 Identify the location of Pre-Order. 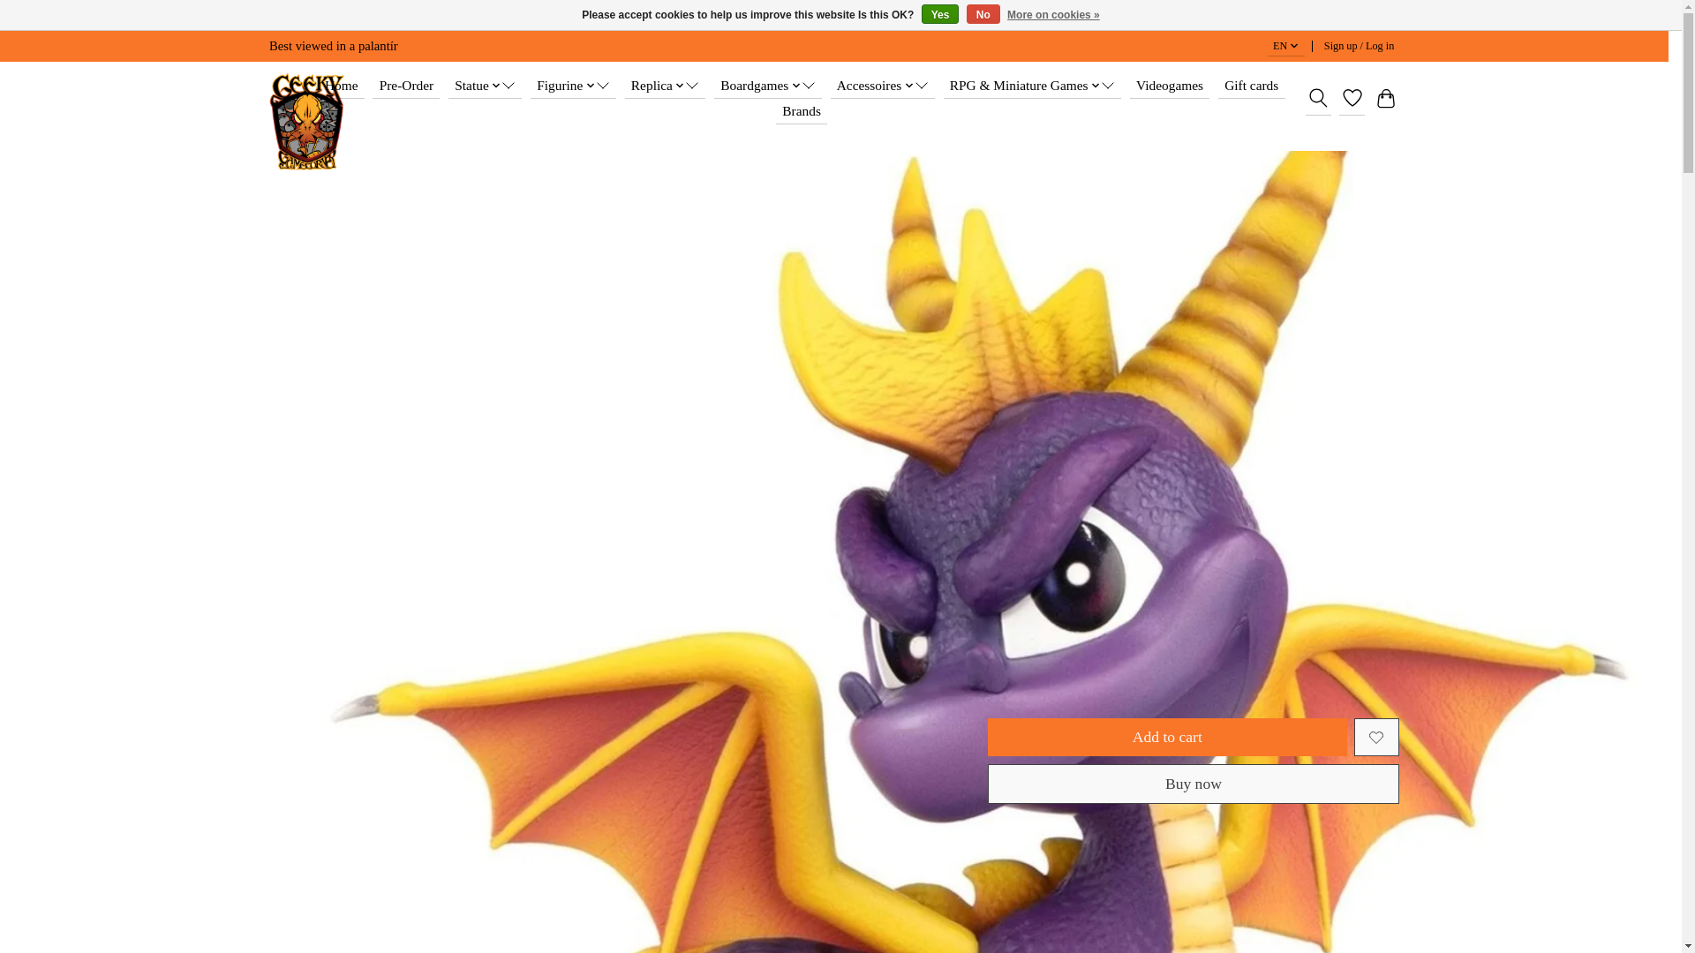
(406, 86).